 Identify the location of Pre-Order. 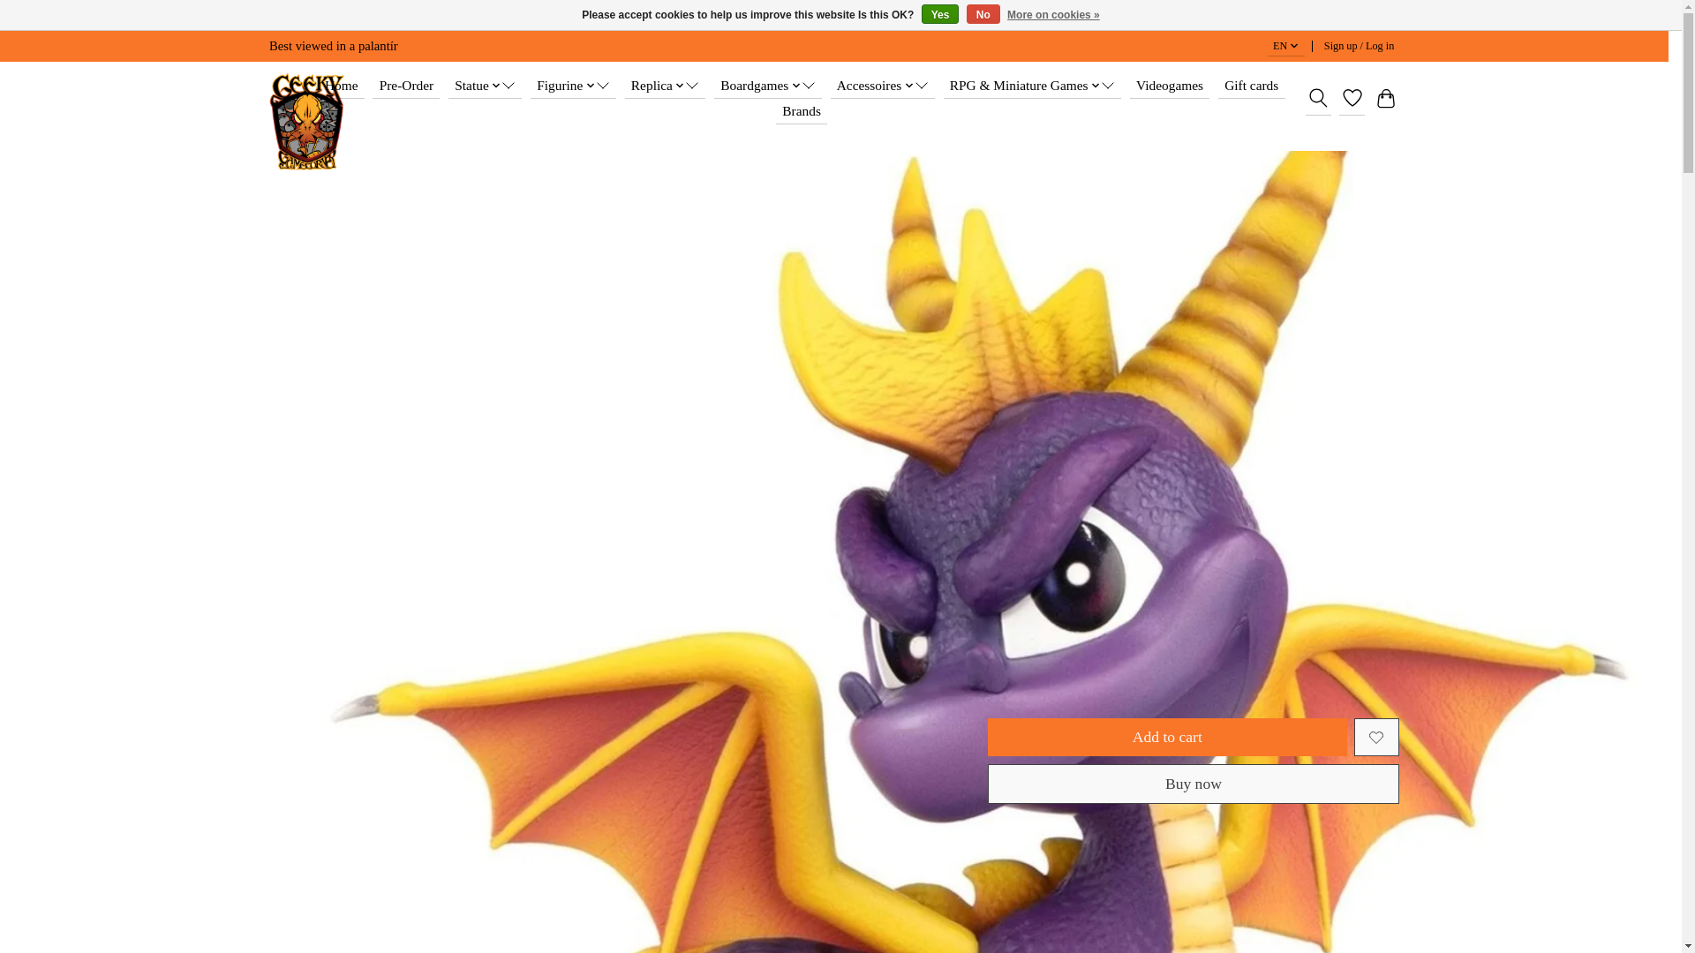
(406, 86).